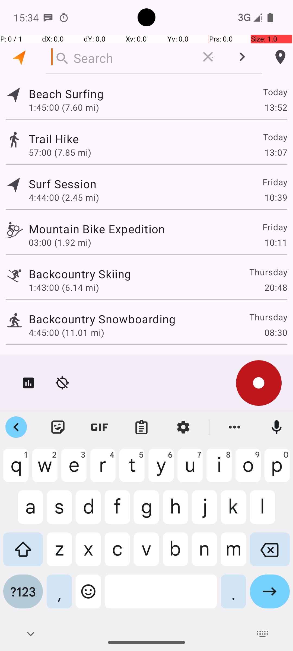 This screenshot has width=293, height=651. What do you see at coordinates (60, 242) in the screenshot?
I see `03:00 (1.92 mi)` at bounding box center [60, 242].